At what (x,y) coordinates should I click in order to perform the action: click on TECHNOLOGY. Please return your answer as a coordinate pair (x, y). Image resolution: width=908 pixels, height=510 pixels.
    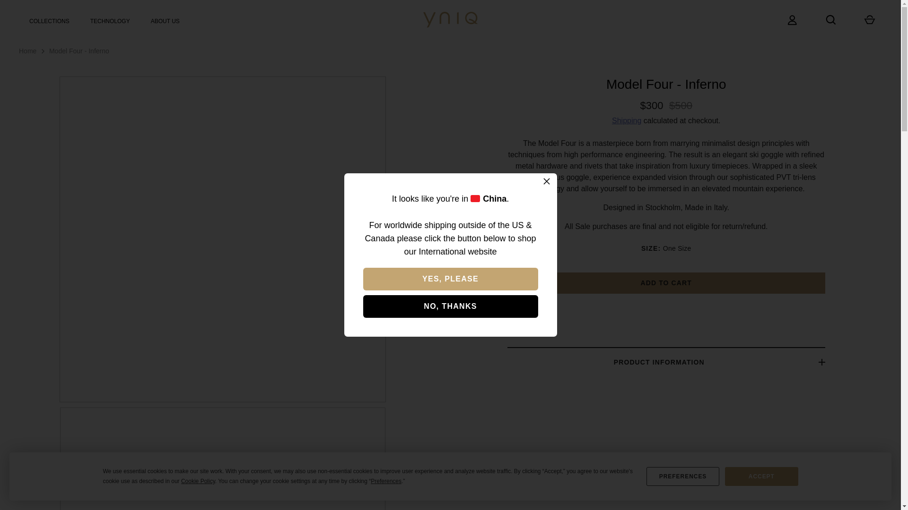
    Looking at the image, I should click on (110, 21).